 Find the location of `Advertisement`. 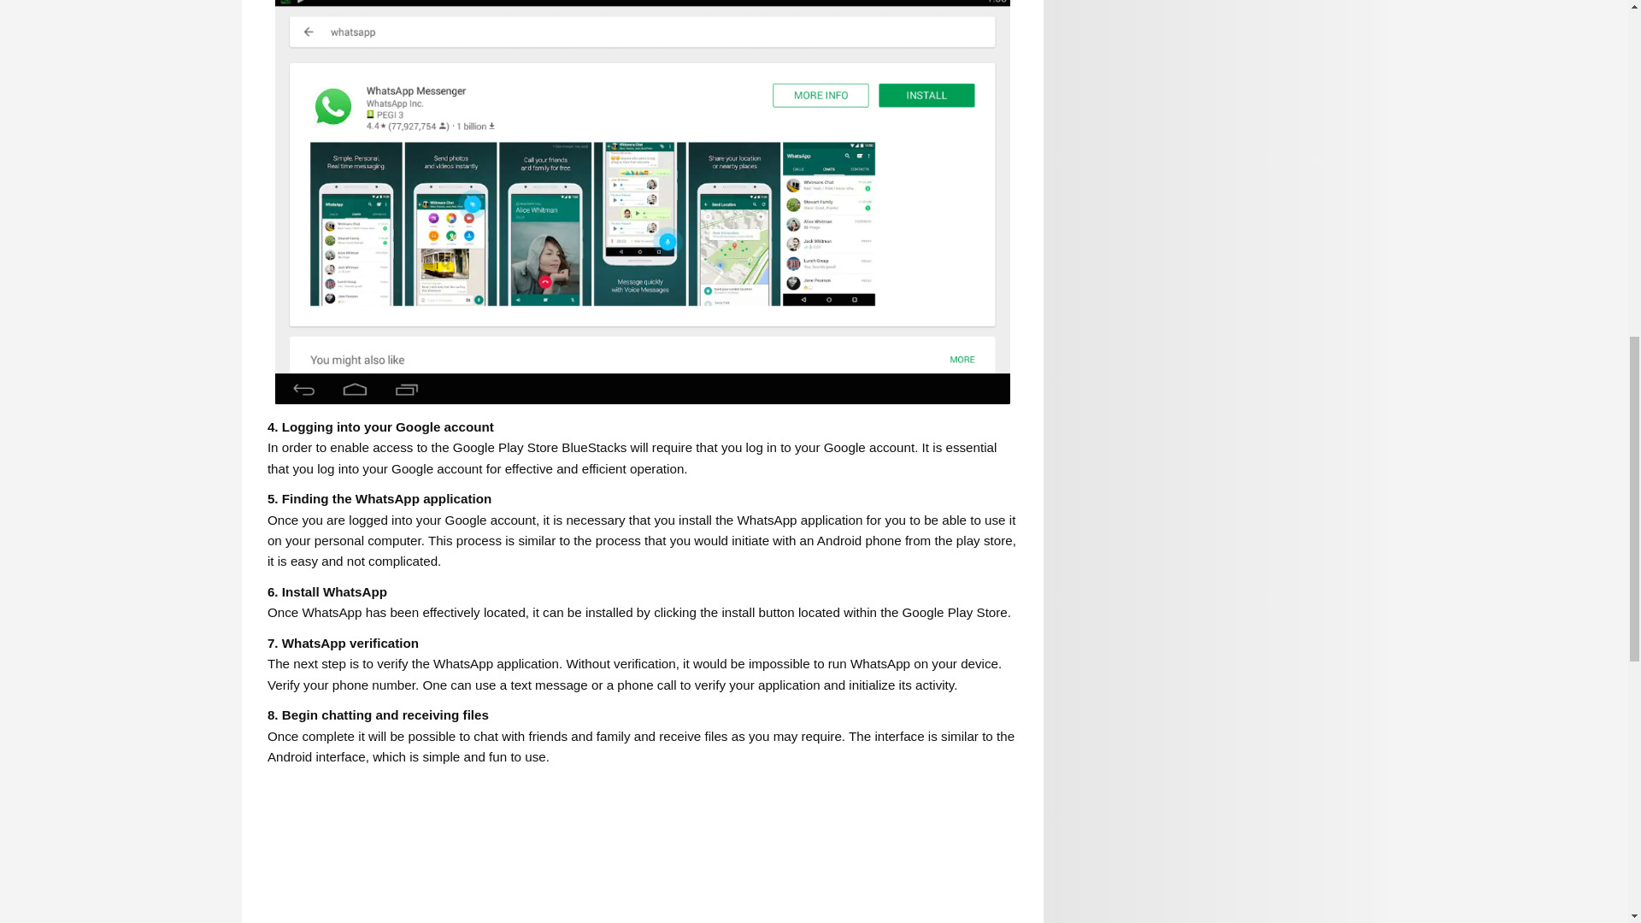

Advertisement is located at coordinates (779, 850).